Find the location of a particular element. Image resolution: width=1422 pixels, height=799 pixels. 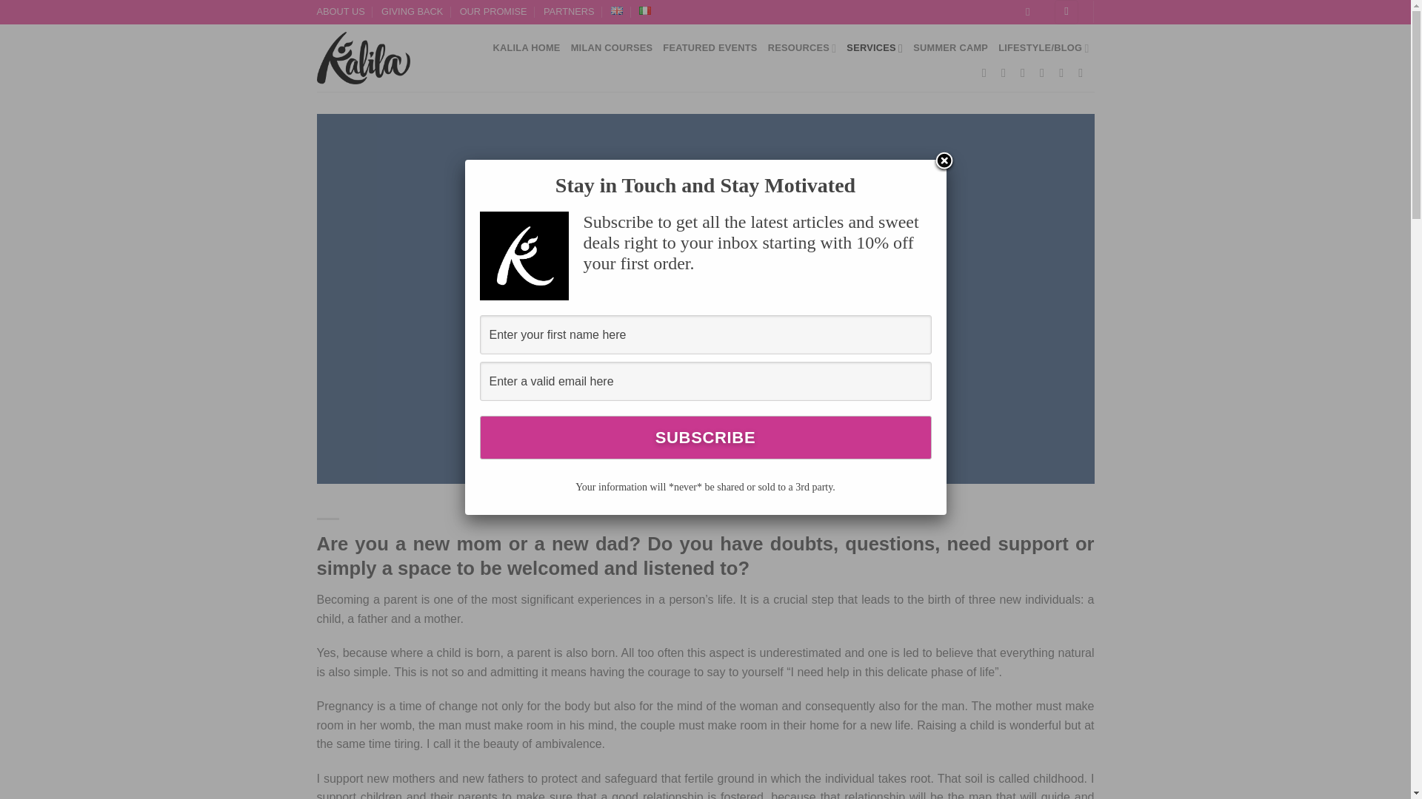

SERVICES is located at coordinates (874, 49).